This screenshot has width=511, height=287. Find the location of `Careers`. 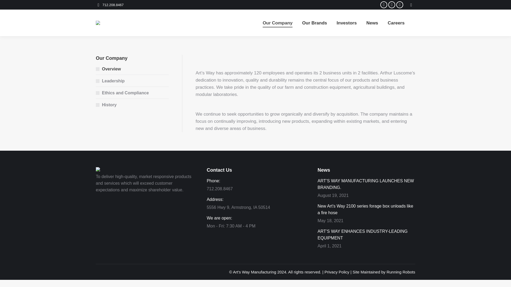

Careers is located at coordinates (396, 23).